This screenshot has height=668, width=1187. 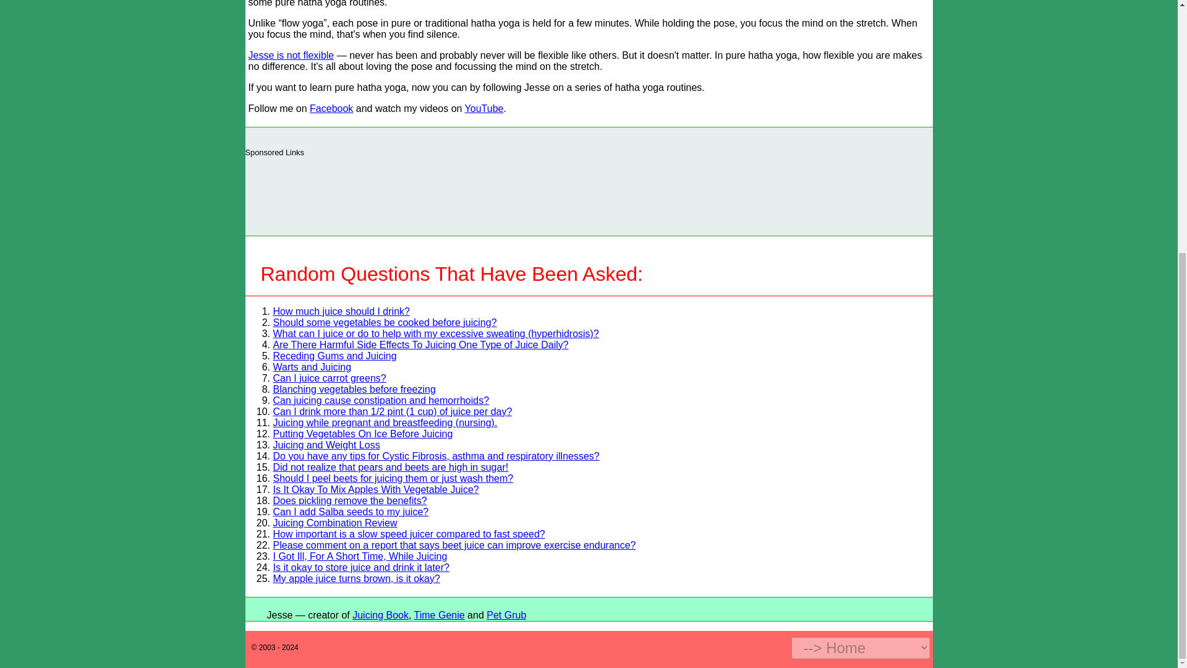 I want to click on Is It Okay To Mix Apples With Vegetable Juice?, so click(x=376, y=490).